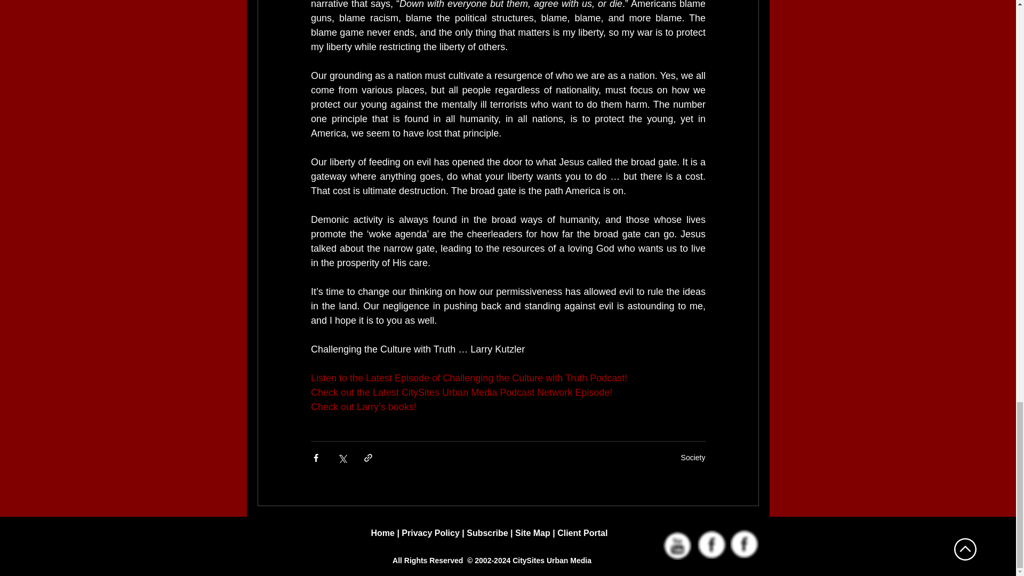  Describe the element at coordinates (743, 543) in the screenshot. I see `CitySite Urban Media` at that location.